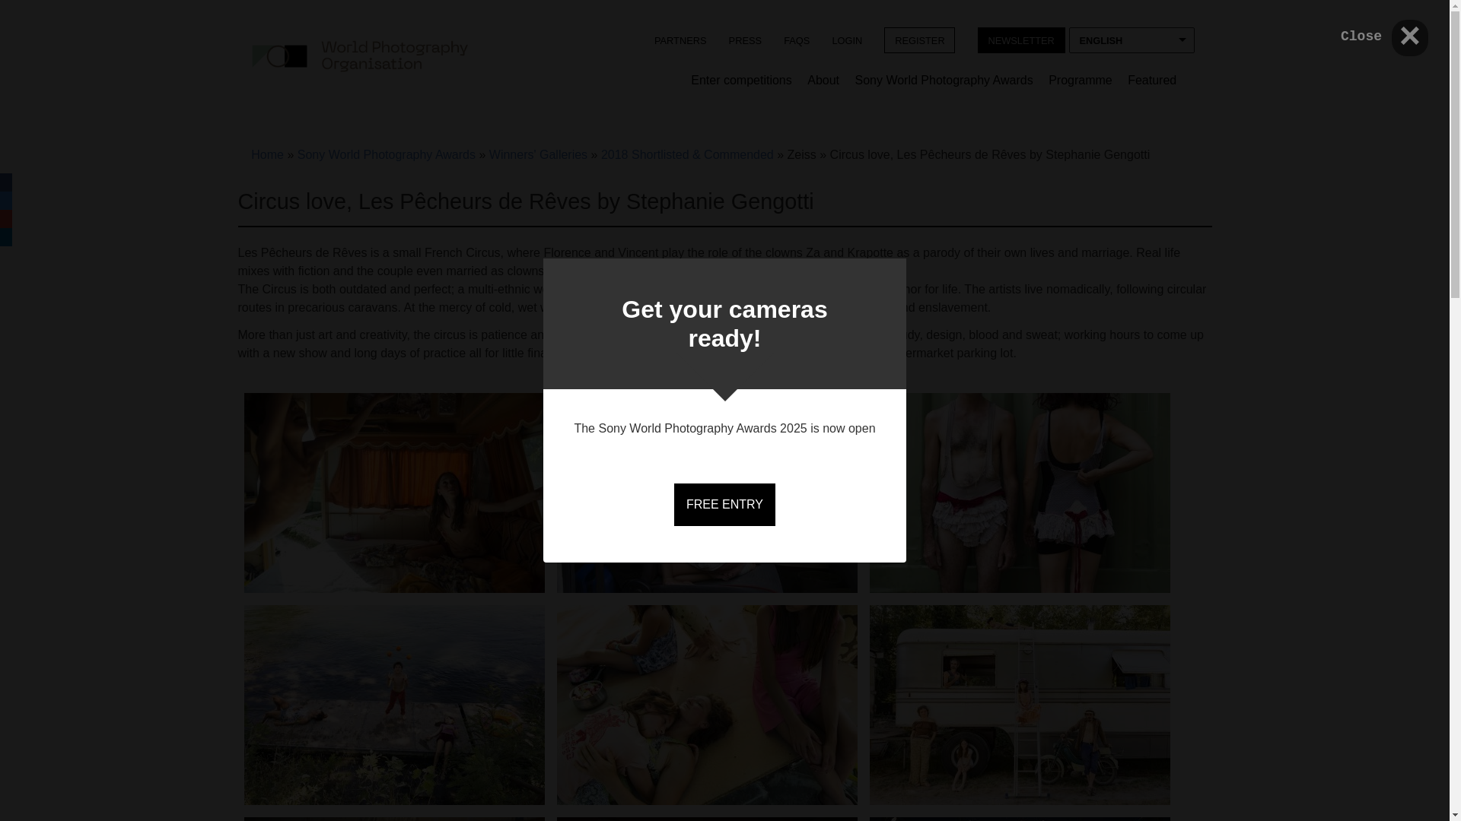  Describe the element at coordinates (847, 40) in the screenshot. I see `LOGIN` at that location.